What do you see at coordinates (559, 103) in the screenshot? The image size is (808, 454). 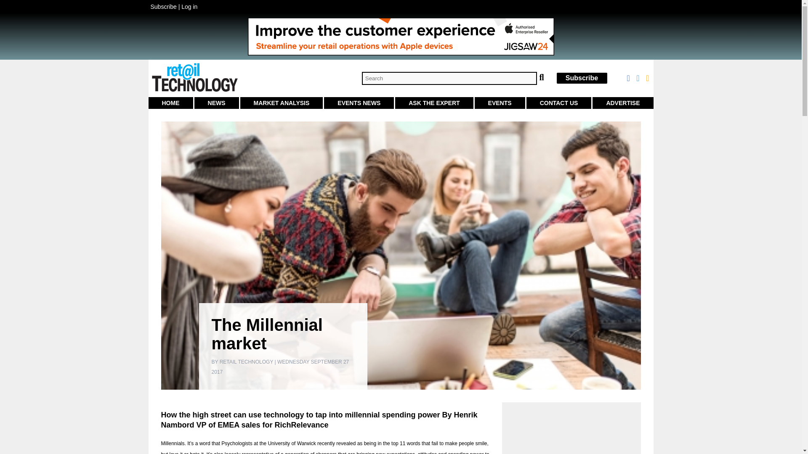 I see `CONTACT US` at bounding box center [559, 103].